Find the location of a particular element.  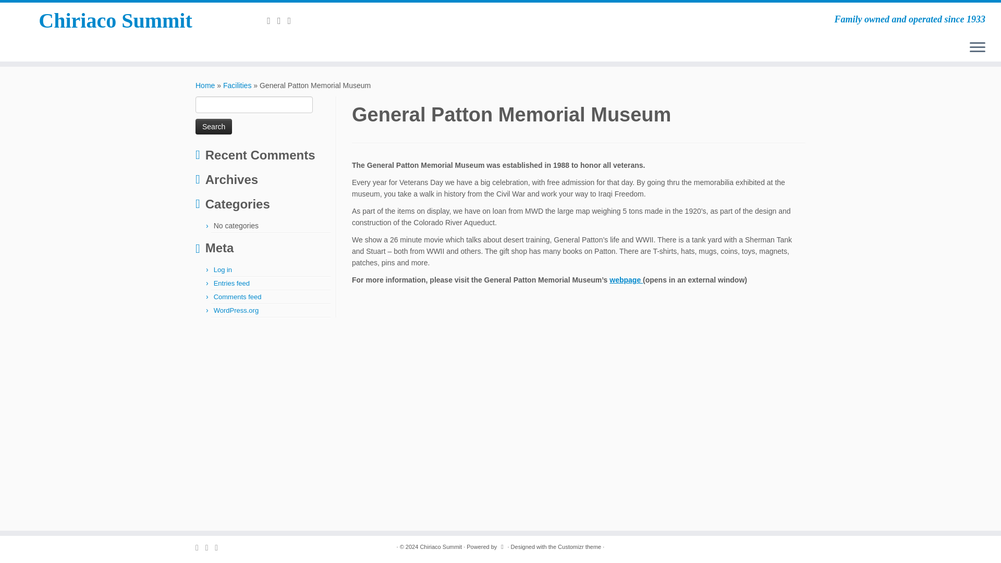

E-mail is located at coordinates (283, 21).